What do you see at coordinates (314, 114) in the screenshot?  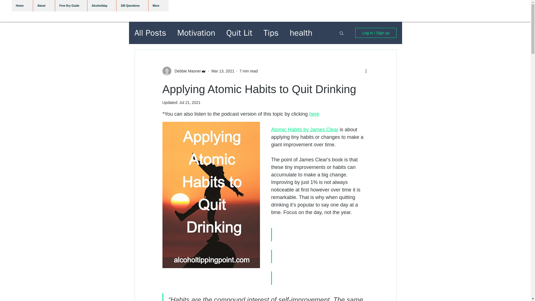 I see `here` at bounding box center [314, 114].